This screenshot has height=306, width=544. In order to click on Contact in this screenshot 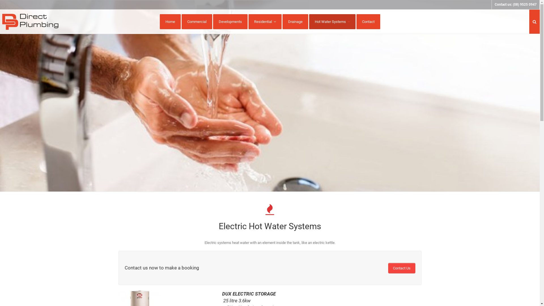, I will do `click(368, 22)`.